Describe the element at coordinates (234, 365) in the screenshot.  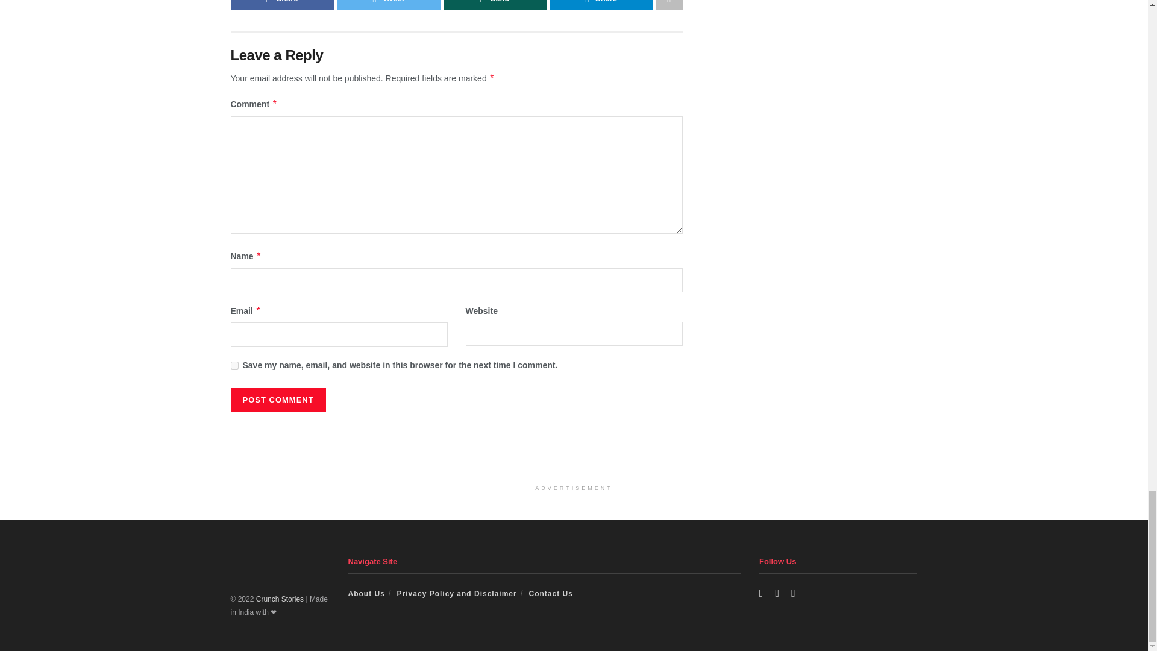
I see `yes` at that location.